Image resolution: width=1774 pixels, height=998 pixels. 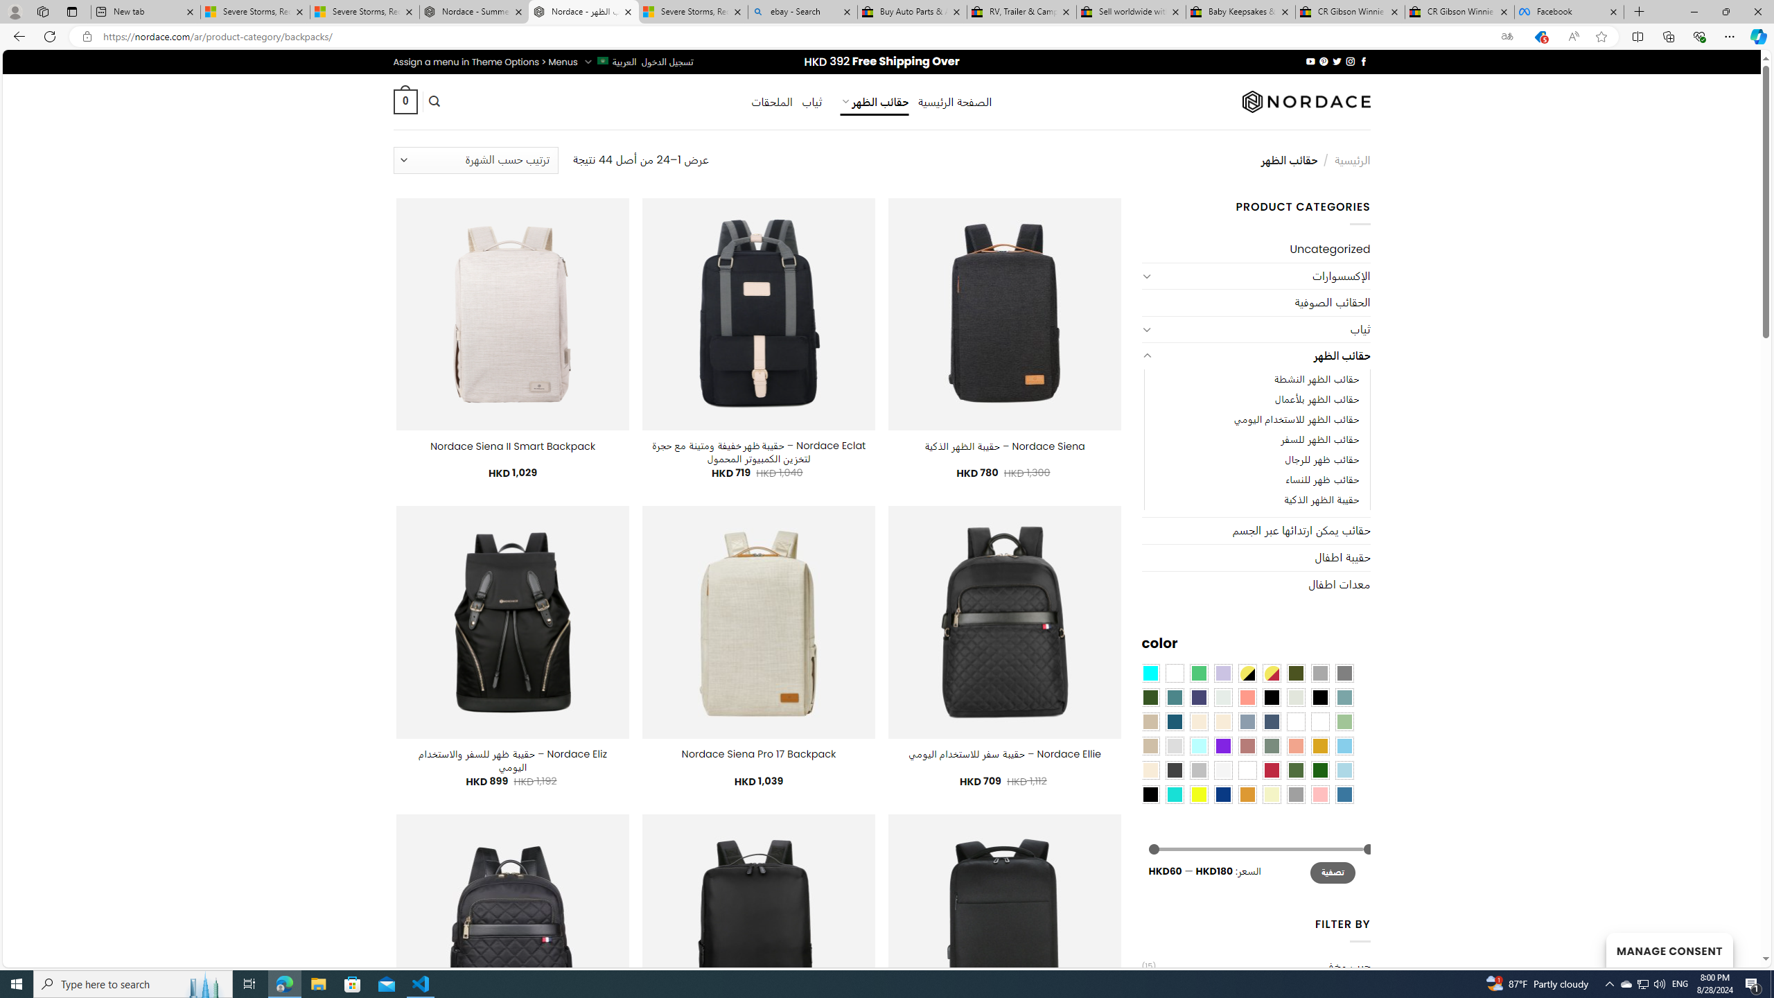 I want to click on Dull Nickle, so click(x=1223, y=697).